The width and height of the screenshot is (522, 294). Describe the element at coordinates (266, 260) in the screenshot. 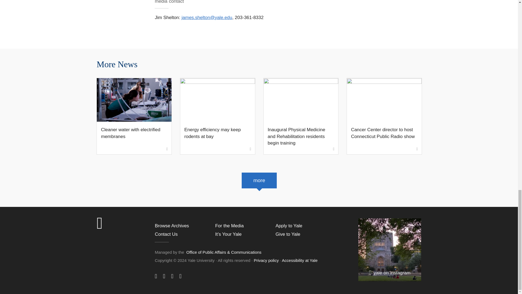

I see `Yale Privacy policy` at that location.